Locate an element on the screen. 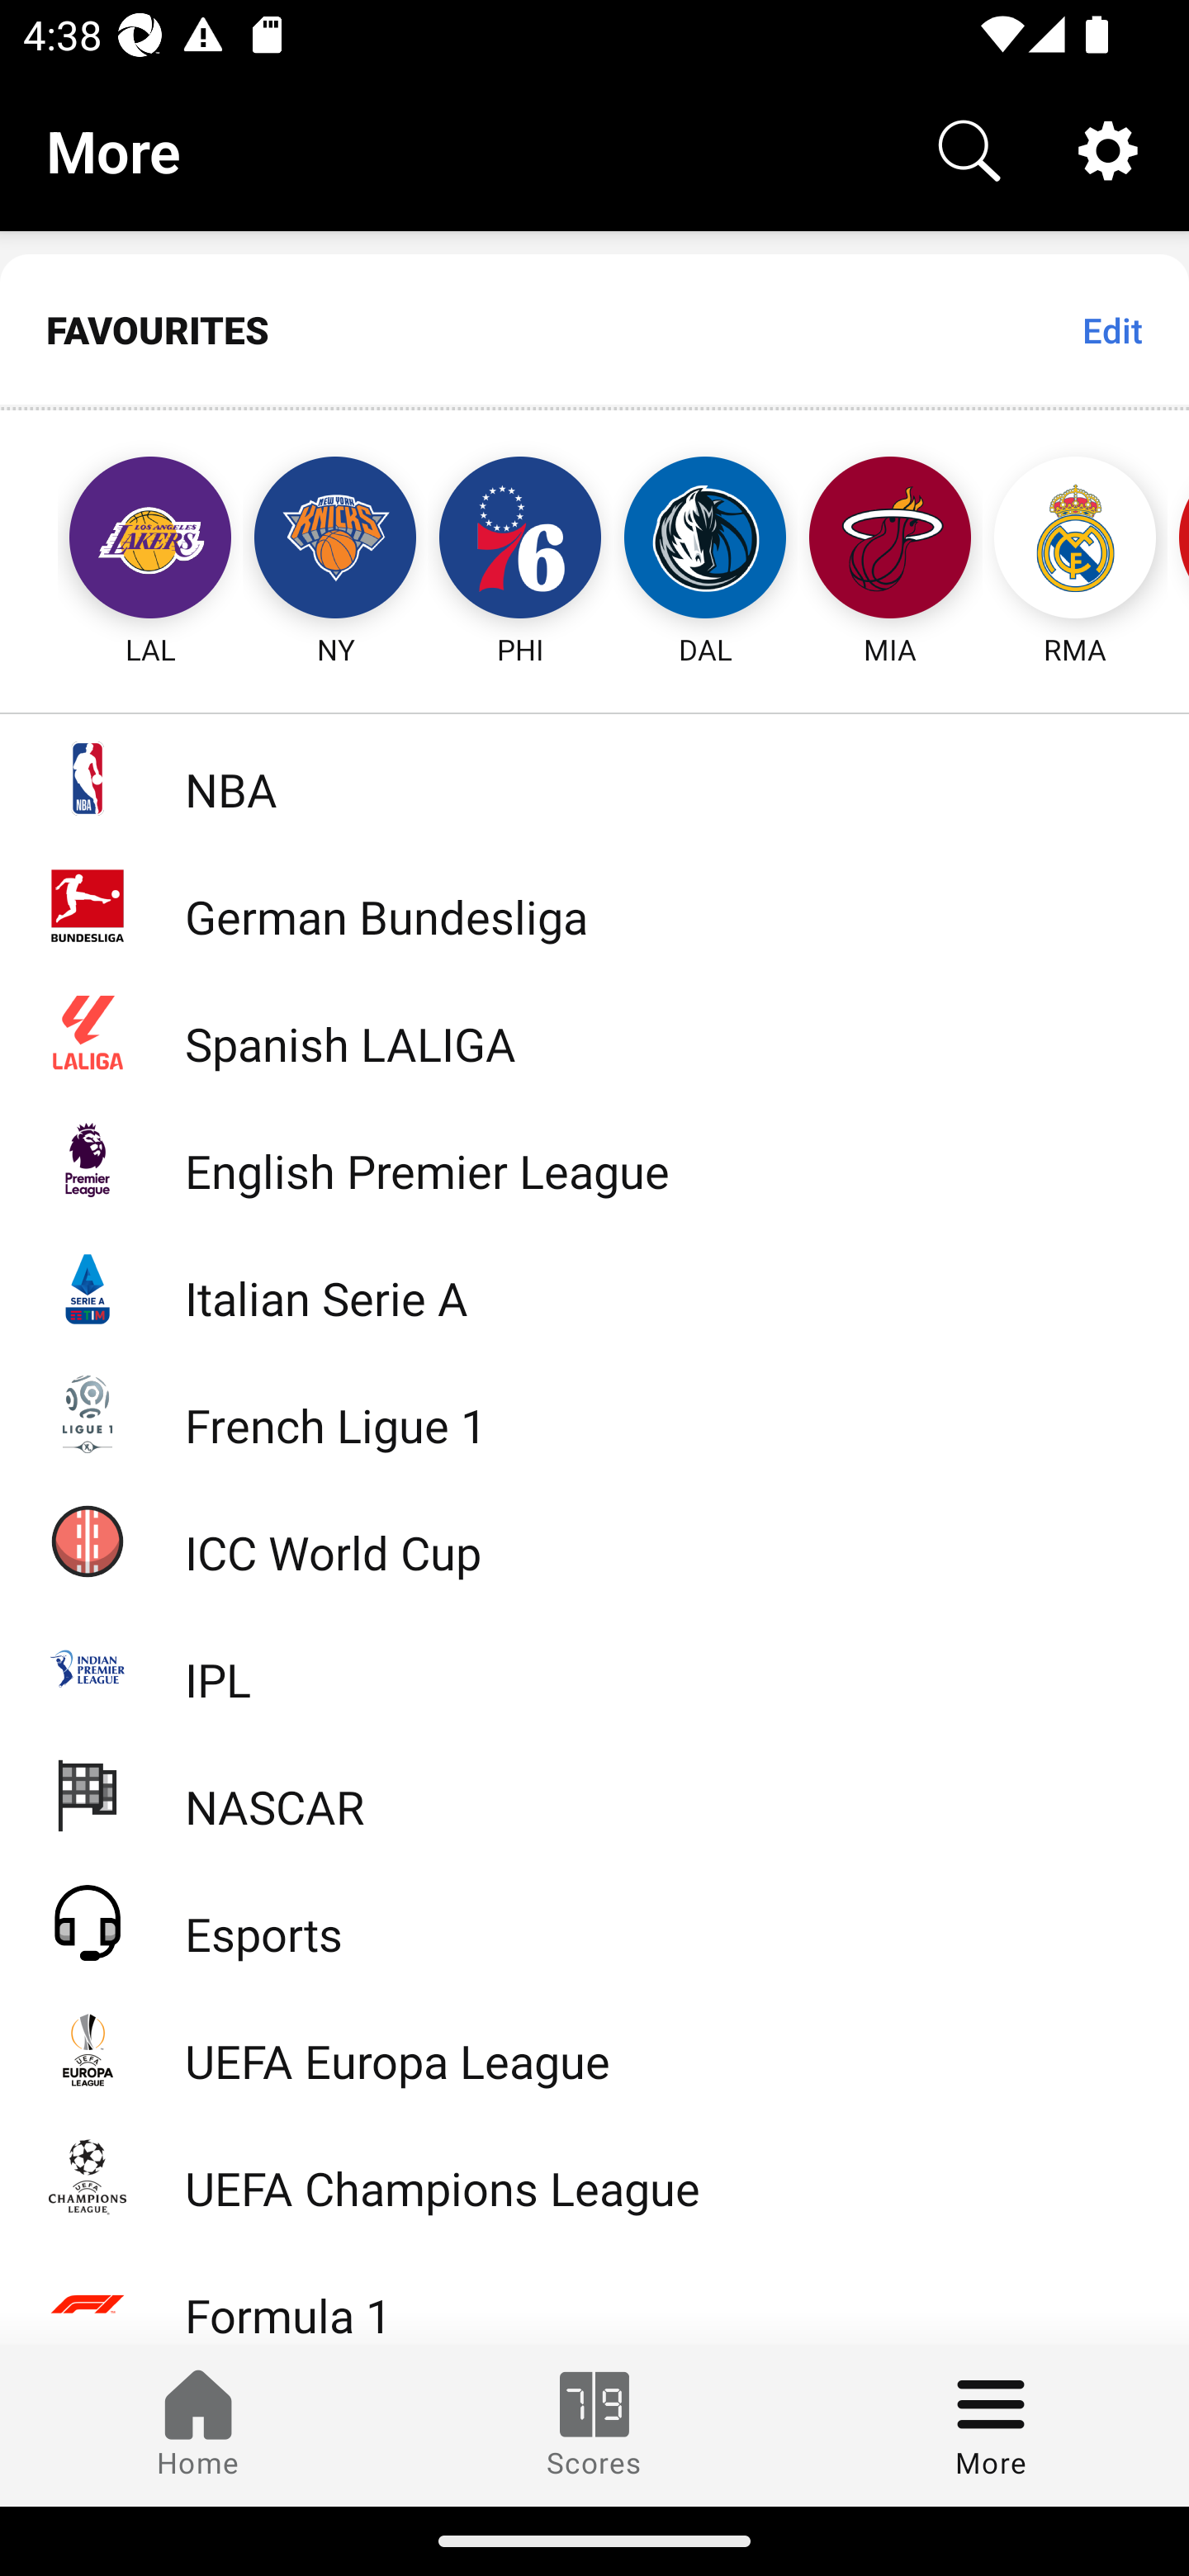 The width and height of the screenshot is (1189, 2576). Search is located at coordinates (969, 149).